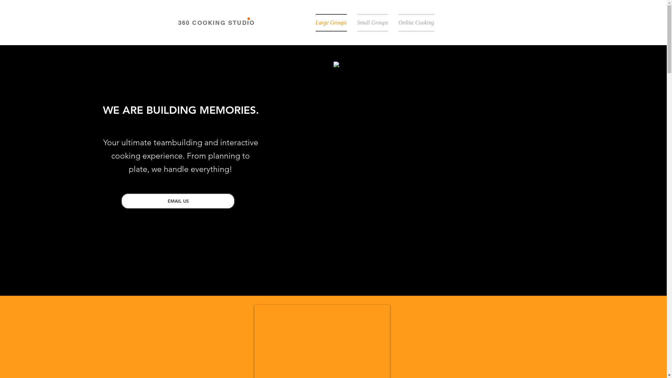  Describe the element at coordinates (178, 201) in the screenshot. I see `EMAIL US` at that location.